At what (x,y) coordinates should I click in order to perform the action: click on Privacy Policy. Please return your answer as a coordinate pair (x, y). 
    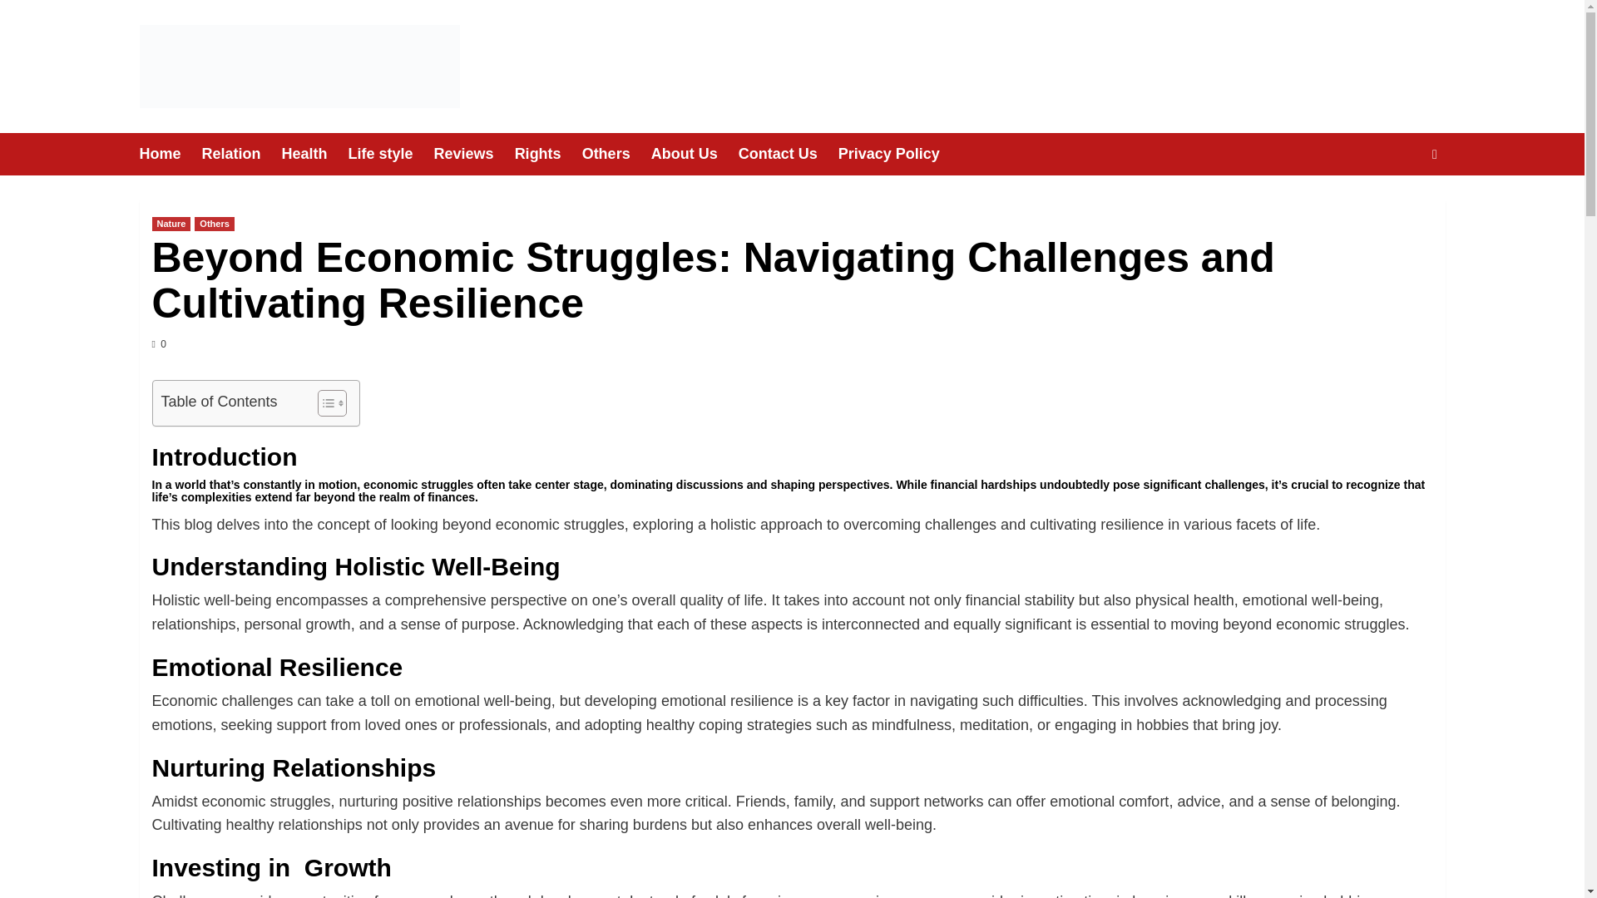
    Looking at the image, I should click on (900, 153).